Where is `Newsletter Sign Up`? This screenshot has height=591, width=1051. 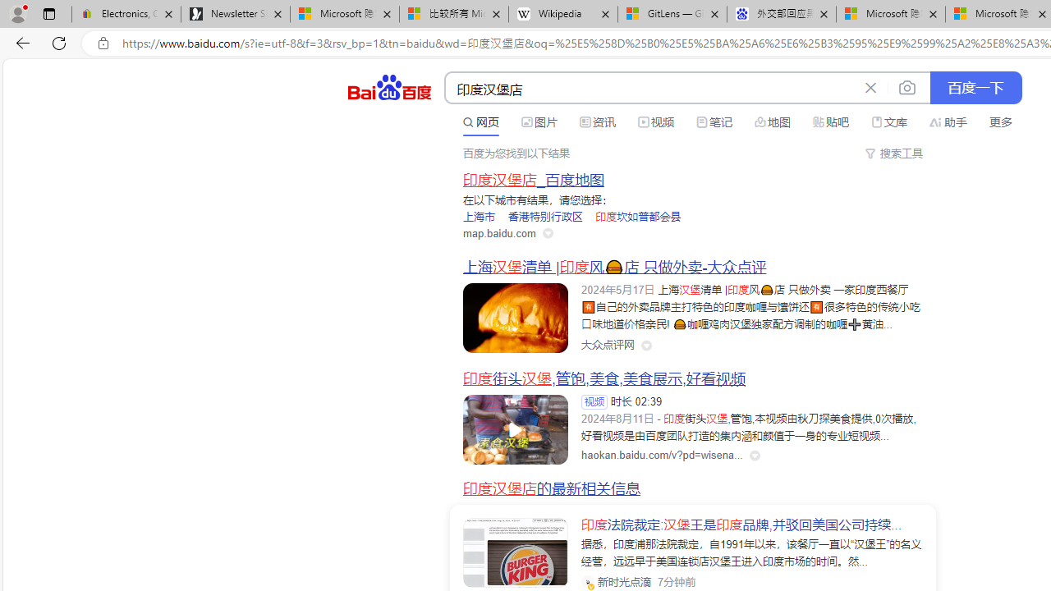
Newsletter Sign Up is located at coordinates (236, 15).